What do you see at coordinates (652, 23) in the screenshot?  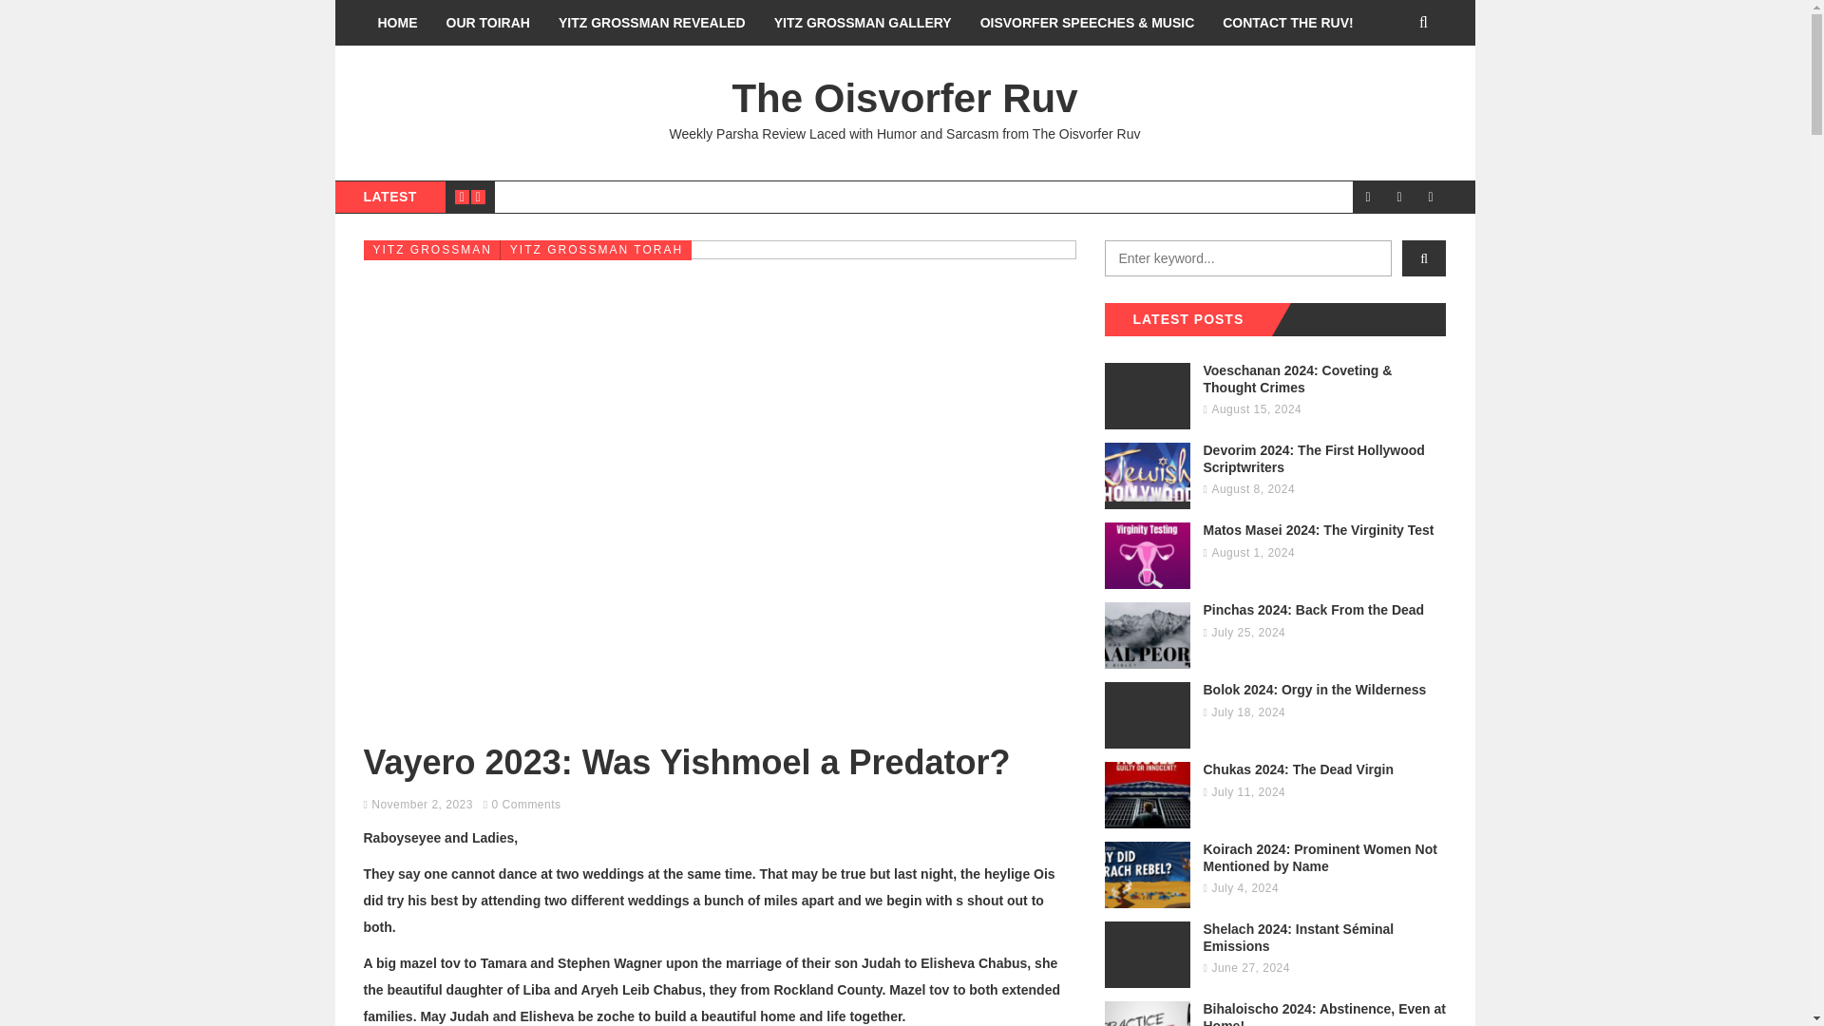 I see `YITZ GROSSMAN REVEALED` at bounding box center [652, 23].